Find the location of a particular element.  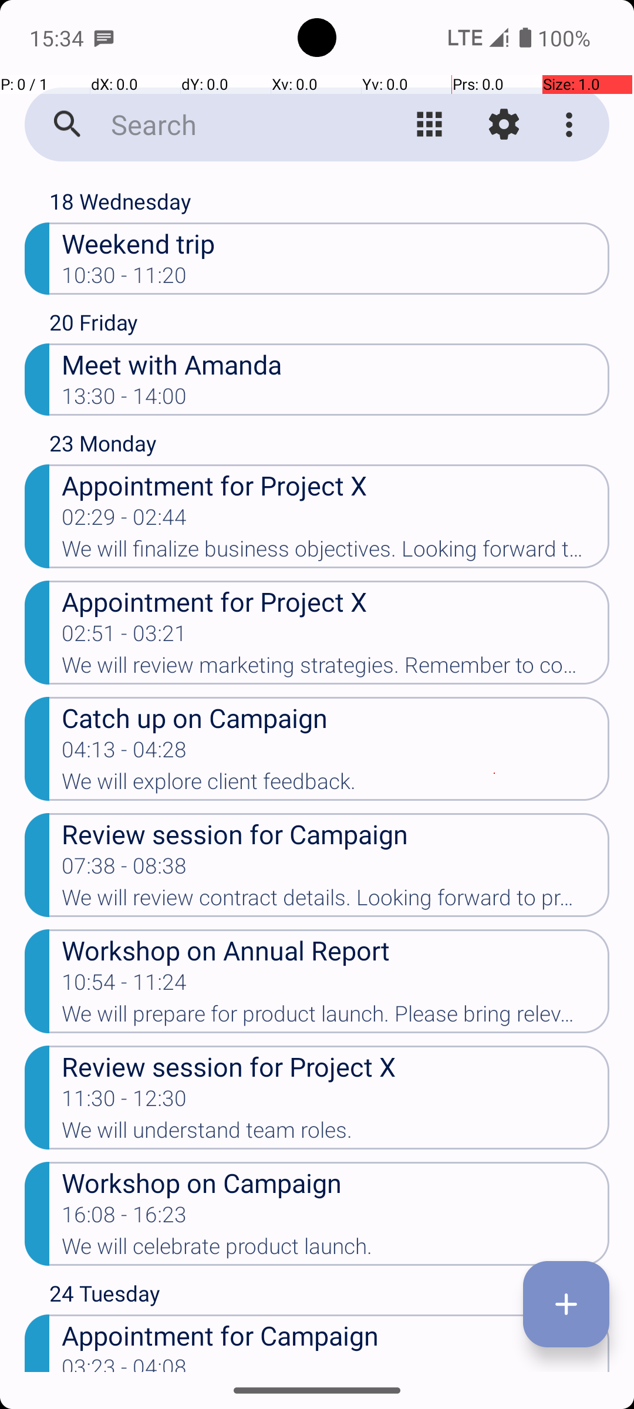

We will review marketing strategies. Remember to confirm attendance. is located at coordinates (336, 669).